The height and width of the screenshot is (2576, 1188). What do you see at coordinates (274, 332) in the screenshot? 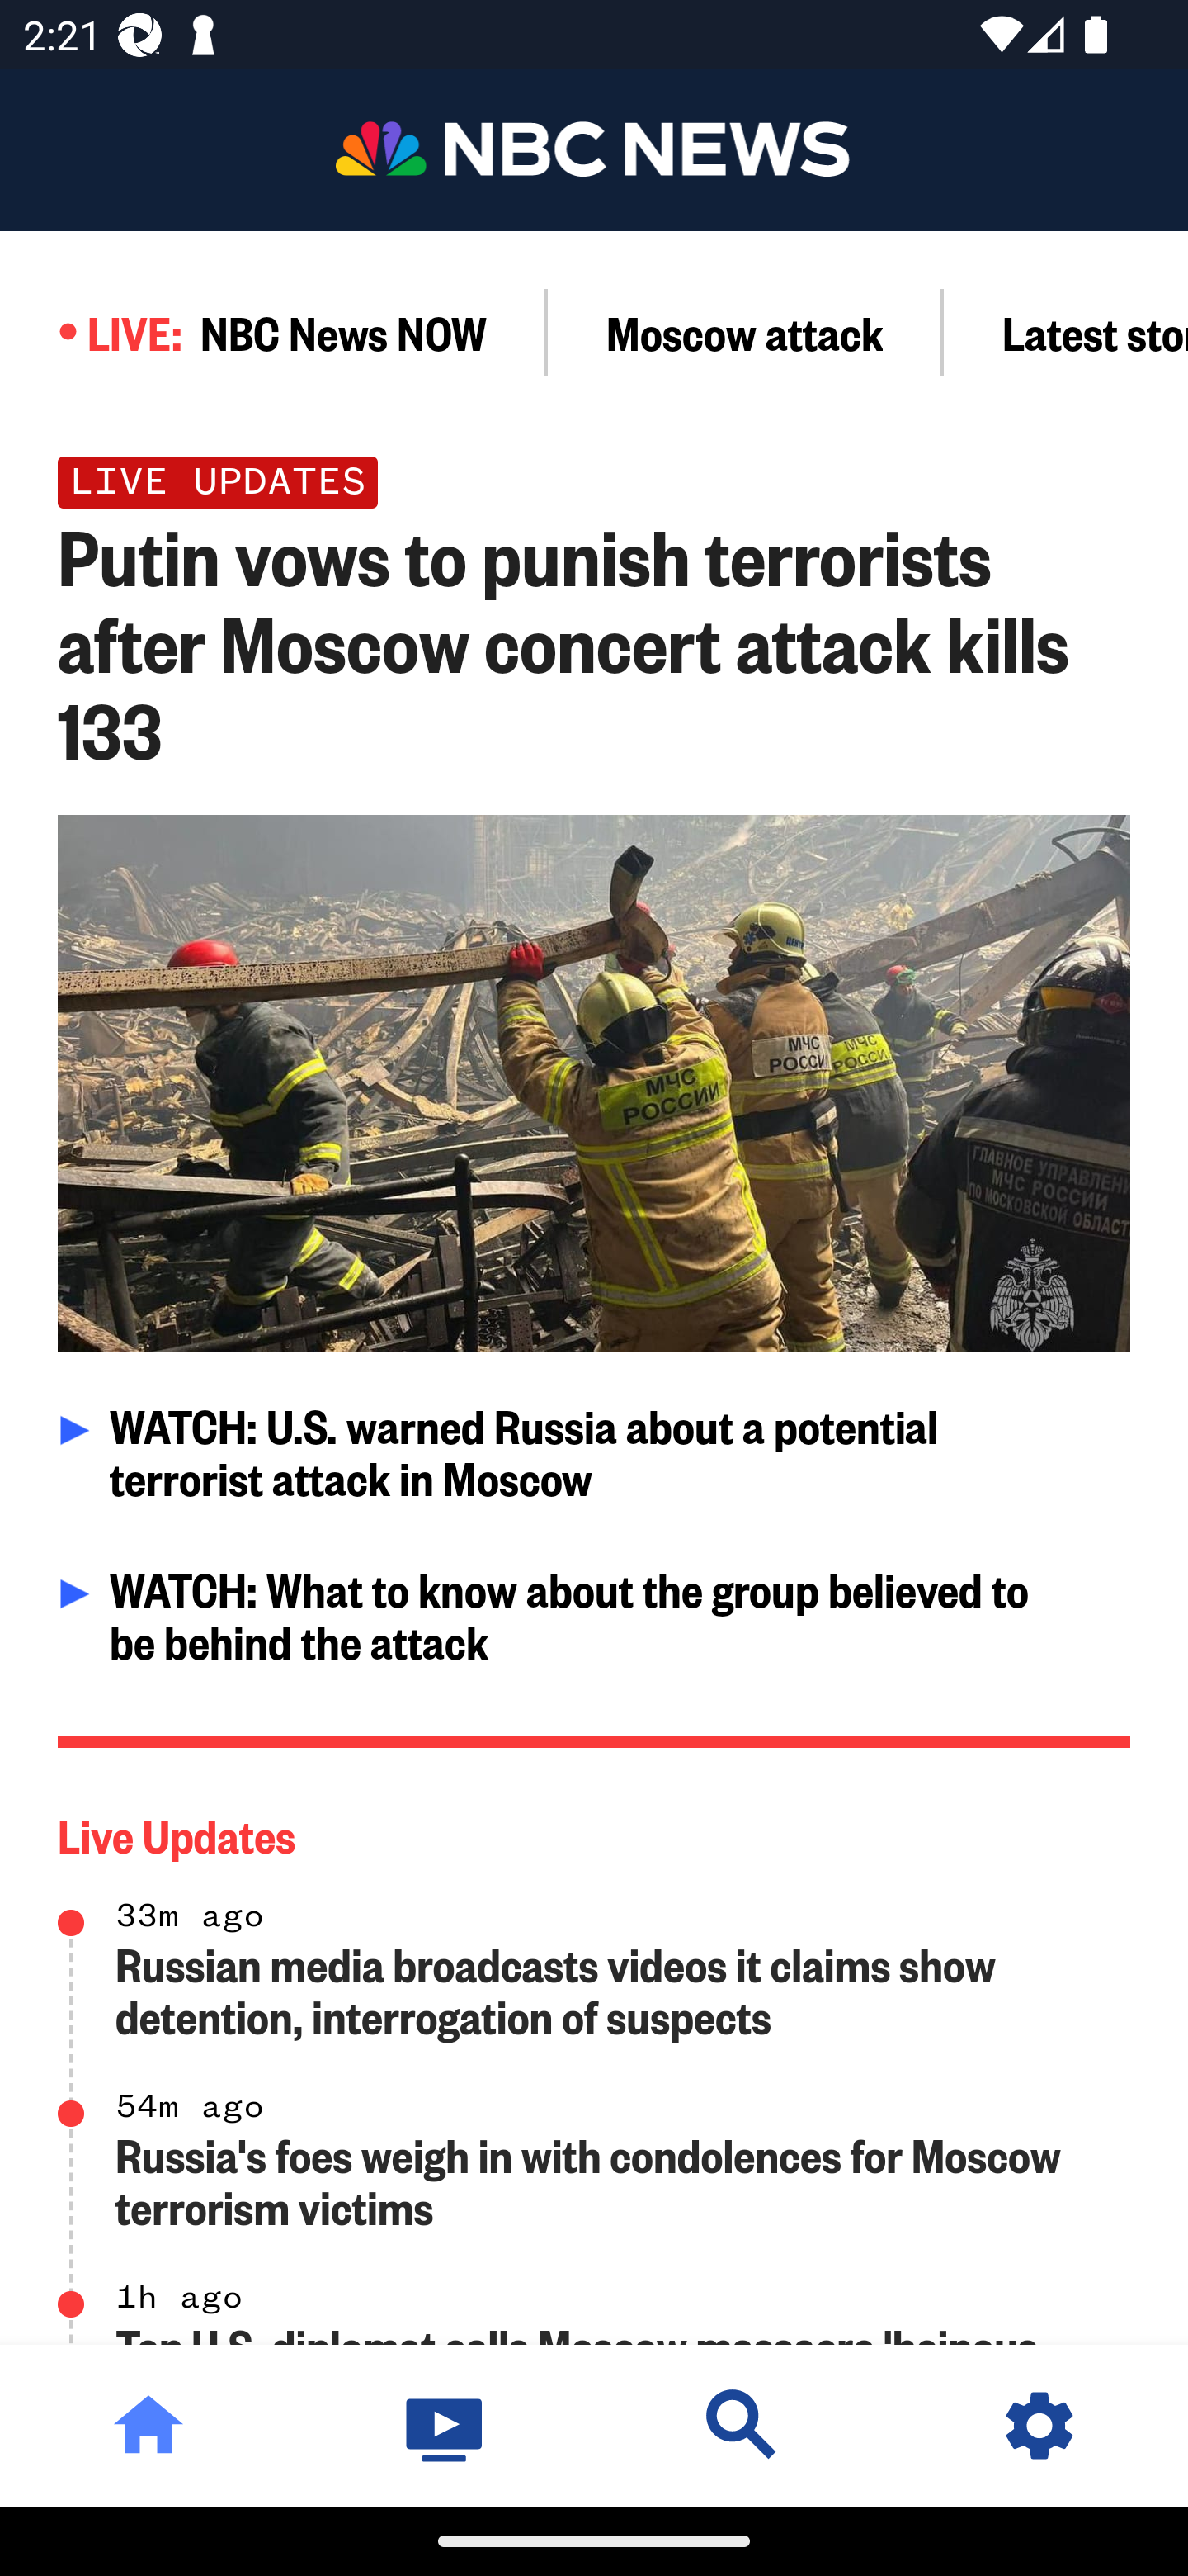
I see `LIVE:  NBC News NOW` at bounding box center [274, 332].